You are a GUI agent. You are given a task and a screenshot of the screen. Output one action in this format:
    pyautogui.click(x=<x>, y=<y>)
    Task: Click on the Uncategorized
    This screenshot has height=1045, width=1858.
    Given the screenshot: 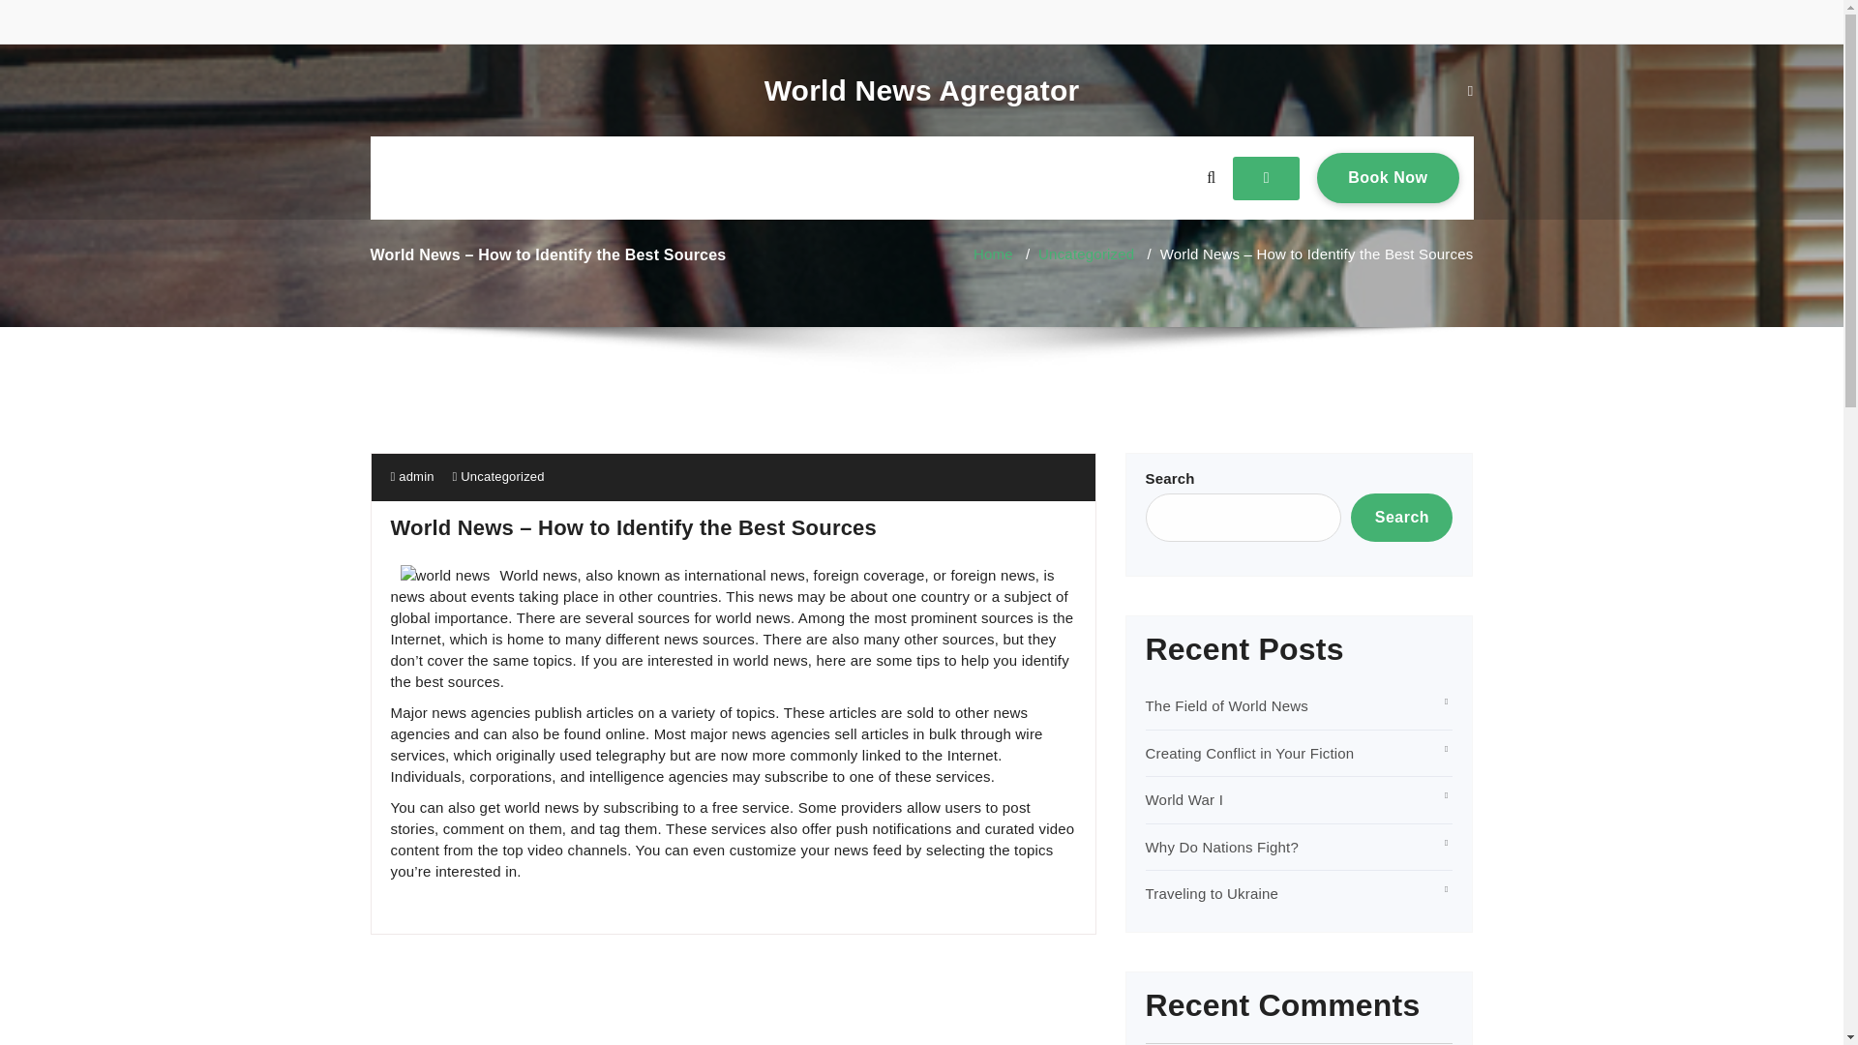 What is the action you would take?
    pyautogui.click(x=502, y=476)
    